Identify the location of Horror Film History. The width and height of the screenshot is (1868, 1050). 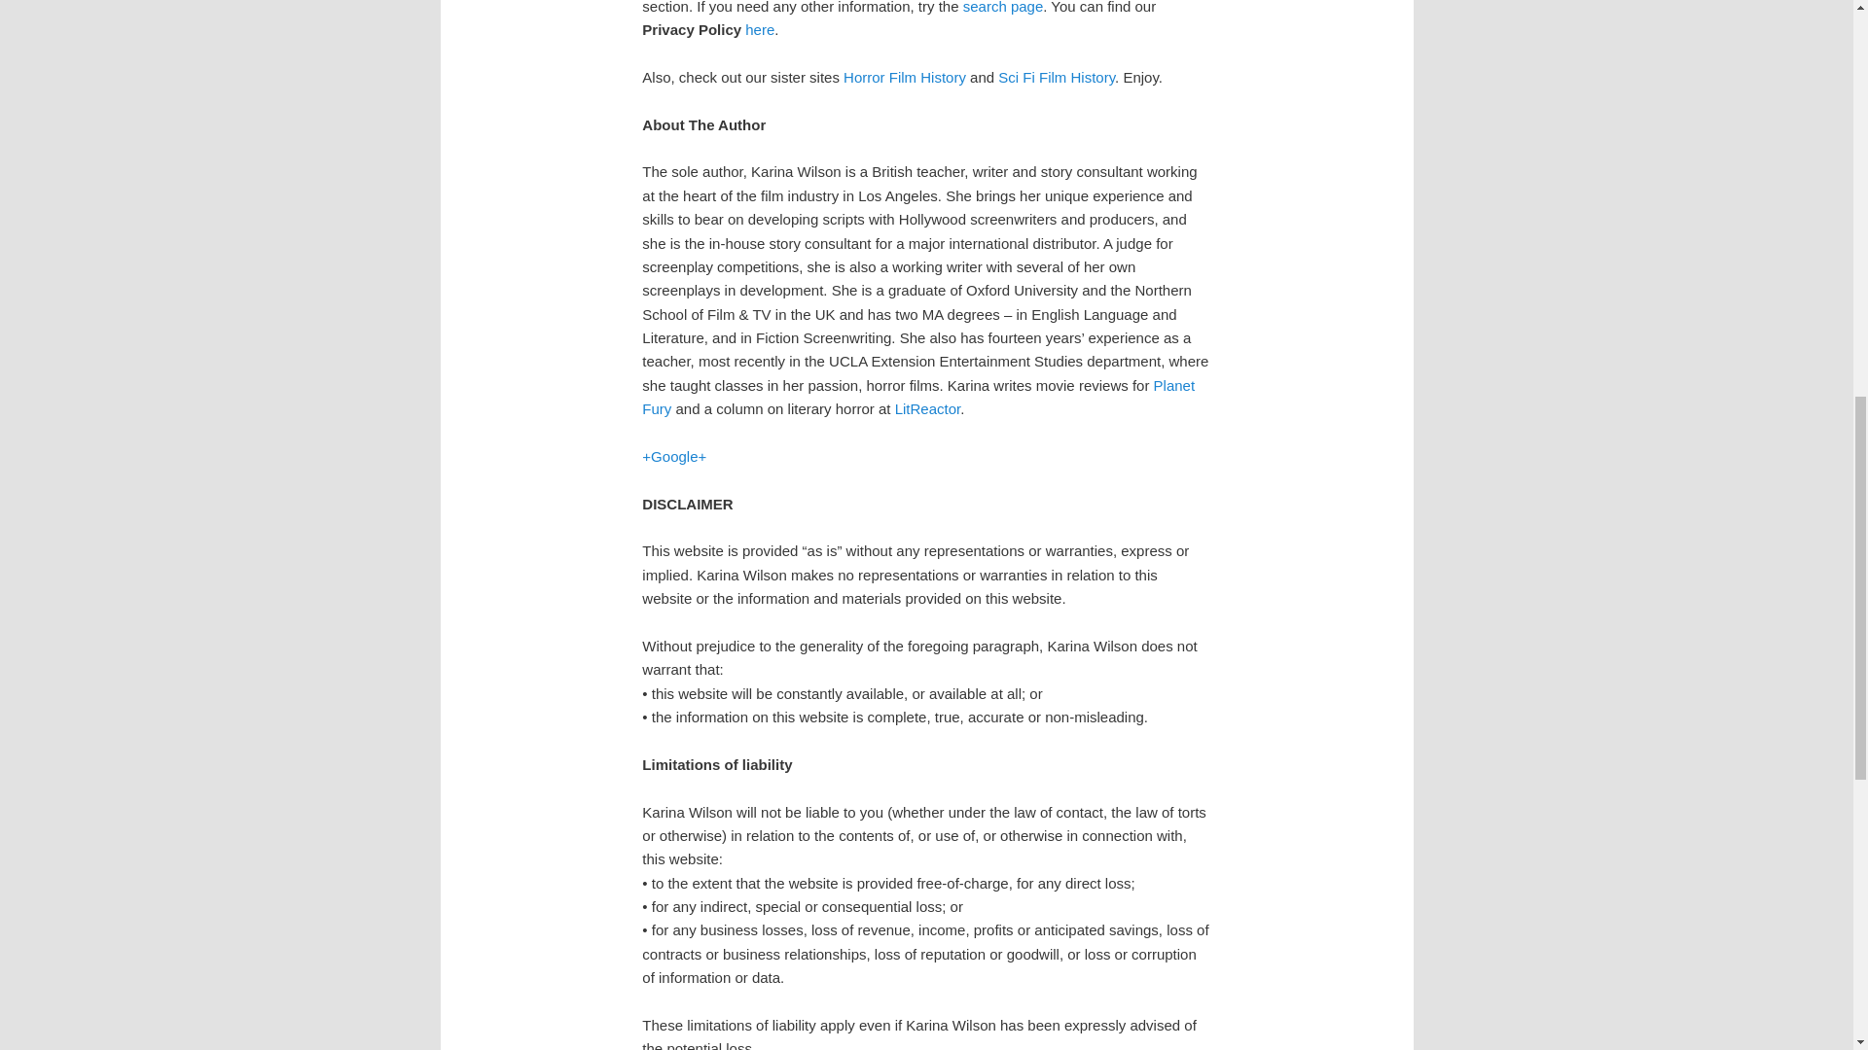
(905, 77).